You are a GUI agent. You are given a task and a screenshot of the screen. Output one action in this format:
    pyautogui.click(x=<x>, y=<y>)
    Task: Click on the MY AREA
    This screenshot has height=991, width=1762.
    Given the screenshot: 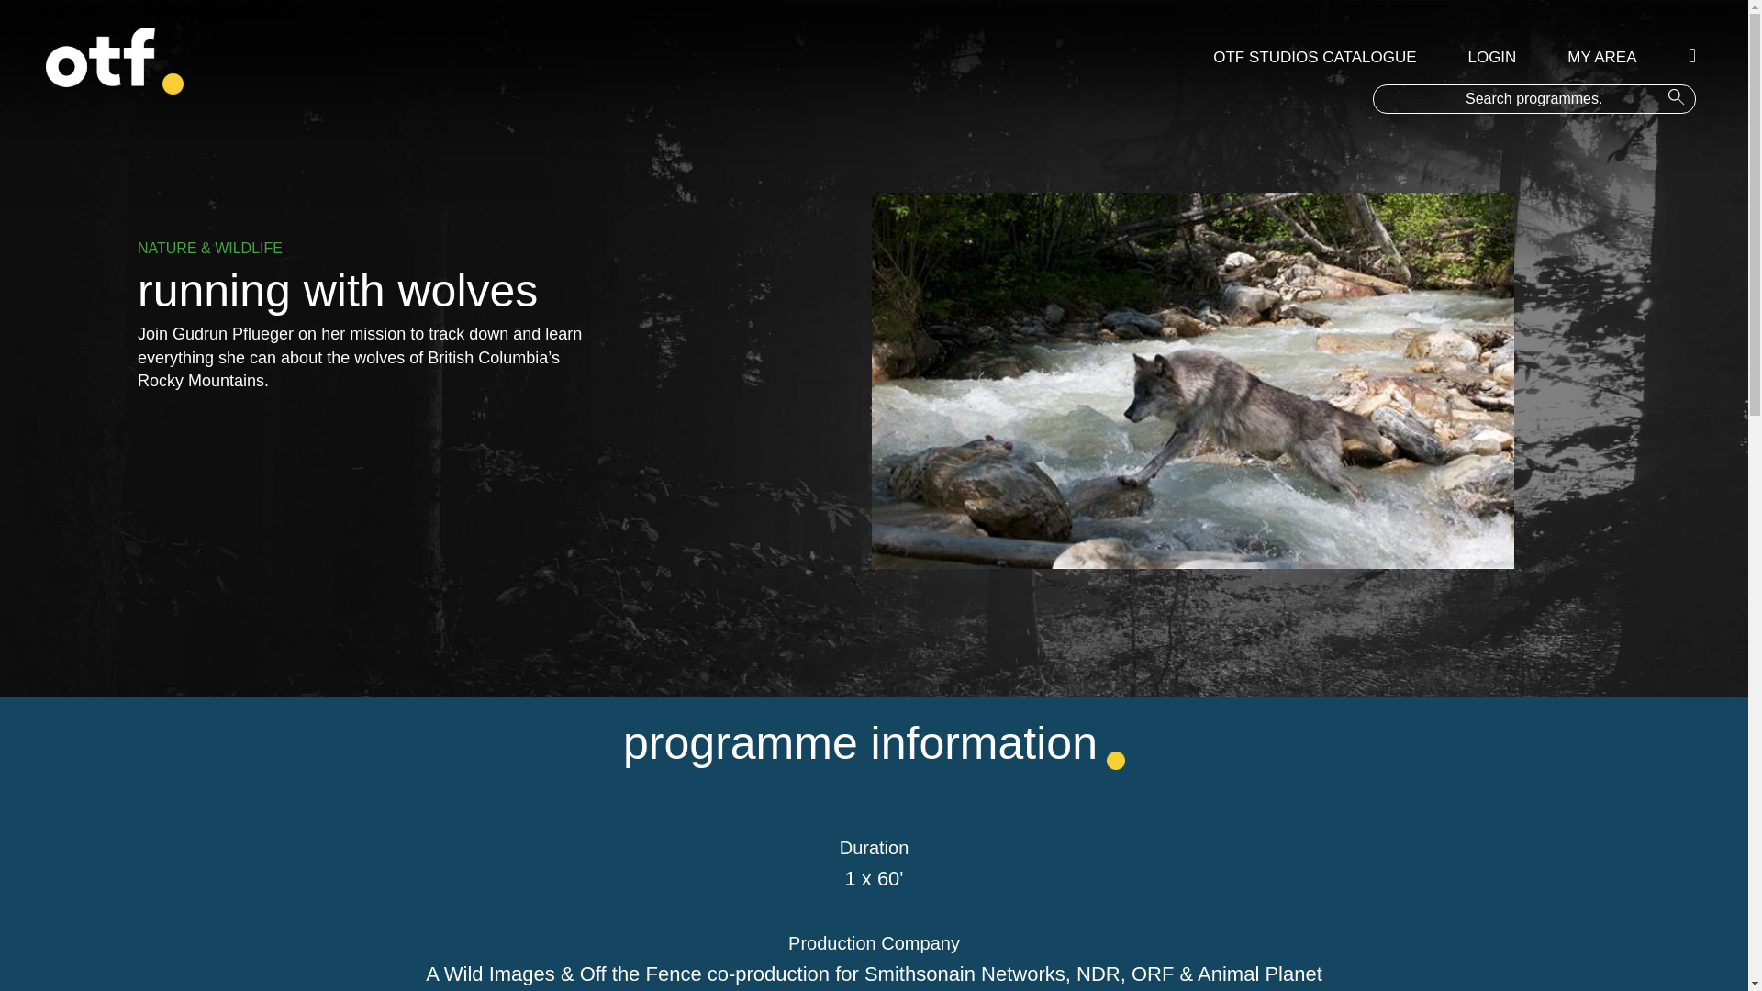 What is the action you would take?
    pyautogui.click(x=1602, y=57)
    